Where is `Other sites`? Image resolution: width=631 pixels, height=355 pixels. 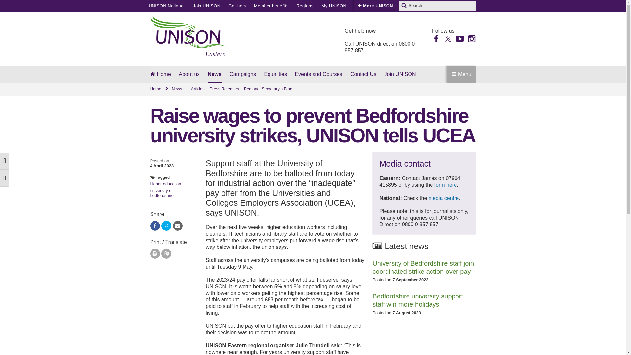 Other sites is located at coordinates (366, 6).